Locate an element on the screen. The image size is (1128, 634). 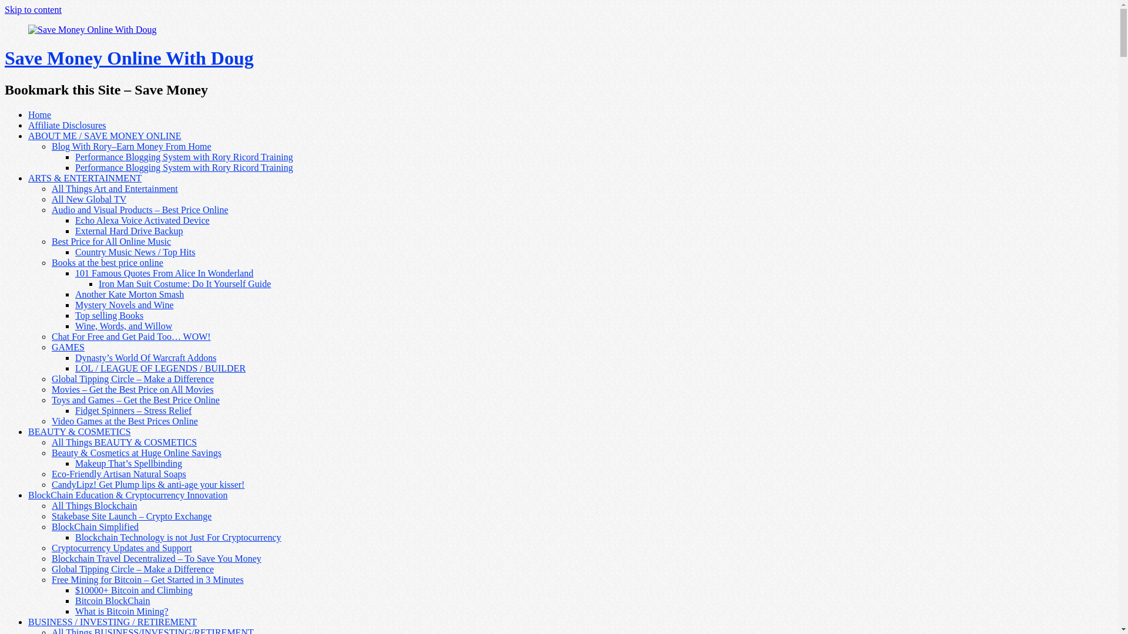
Mystery Novels and Wine is located at coordinates (125, 305).